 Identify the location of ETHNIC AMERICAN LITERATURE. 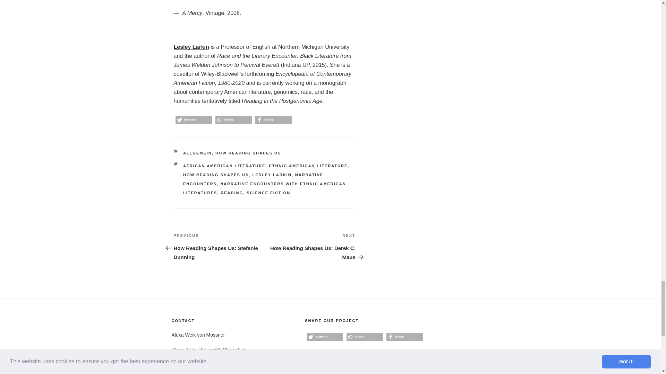
(308, 166).